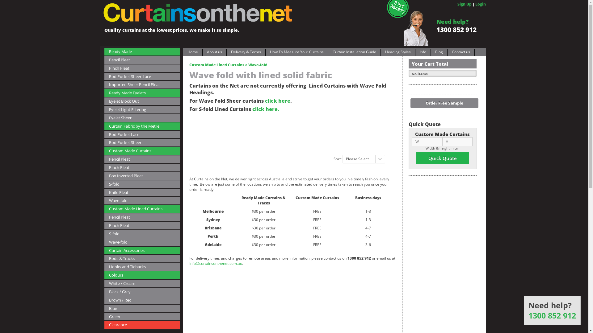  I want to click on Green, so click(142, 316).